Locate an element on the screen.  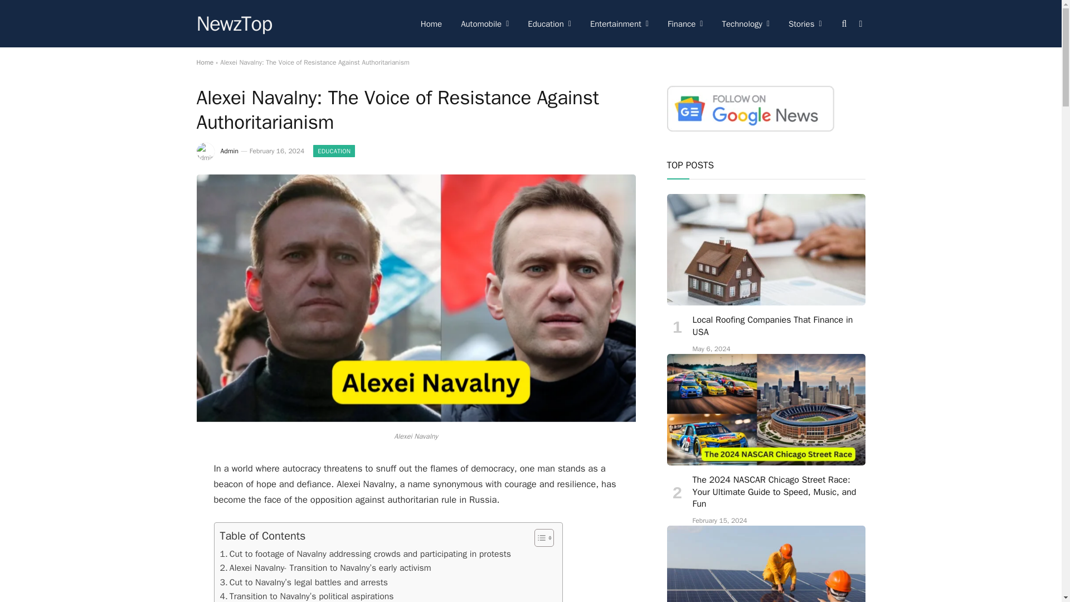
Entertainment is located at coordinates (619, 23).